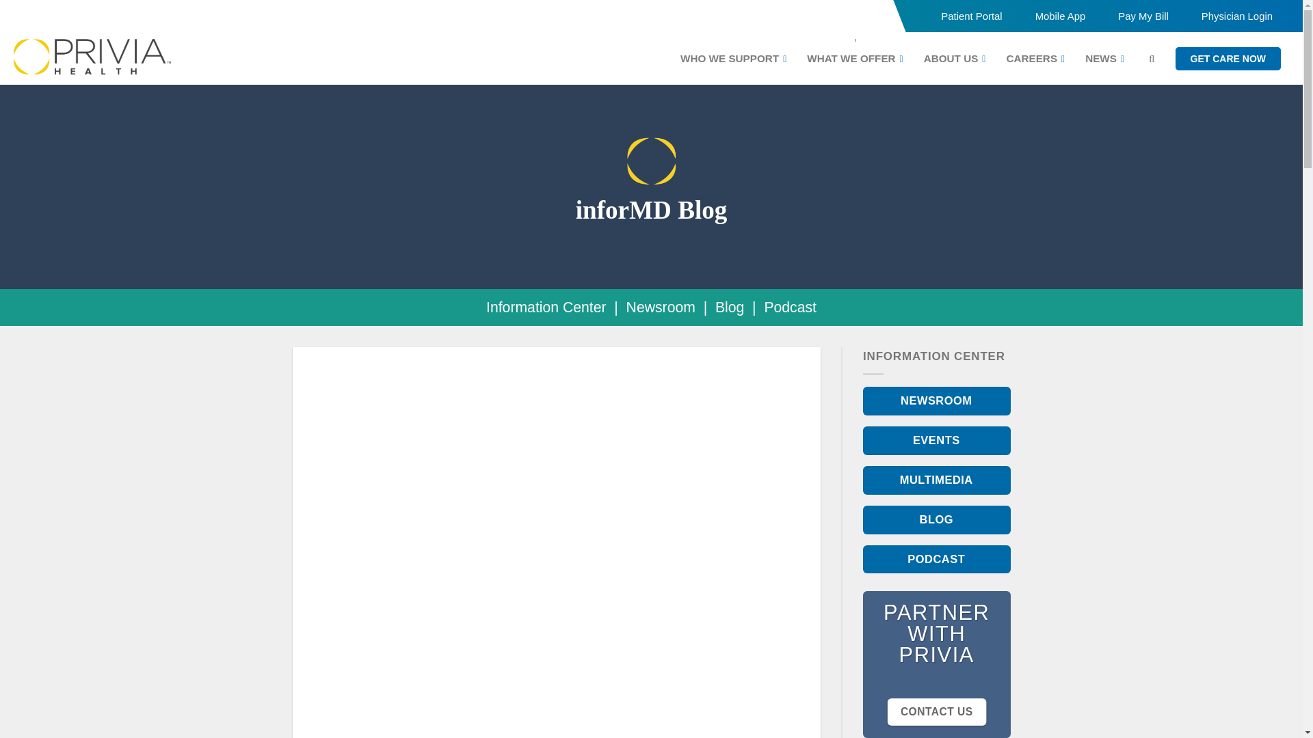  Describe the element at coordinates (1234, 16) in the screenshot. I see `Physician Login` at that location.